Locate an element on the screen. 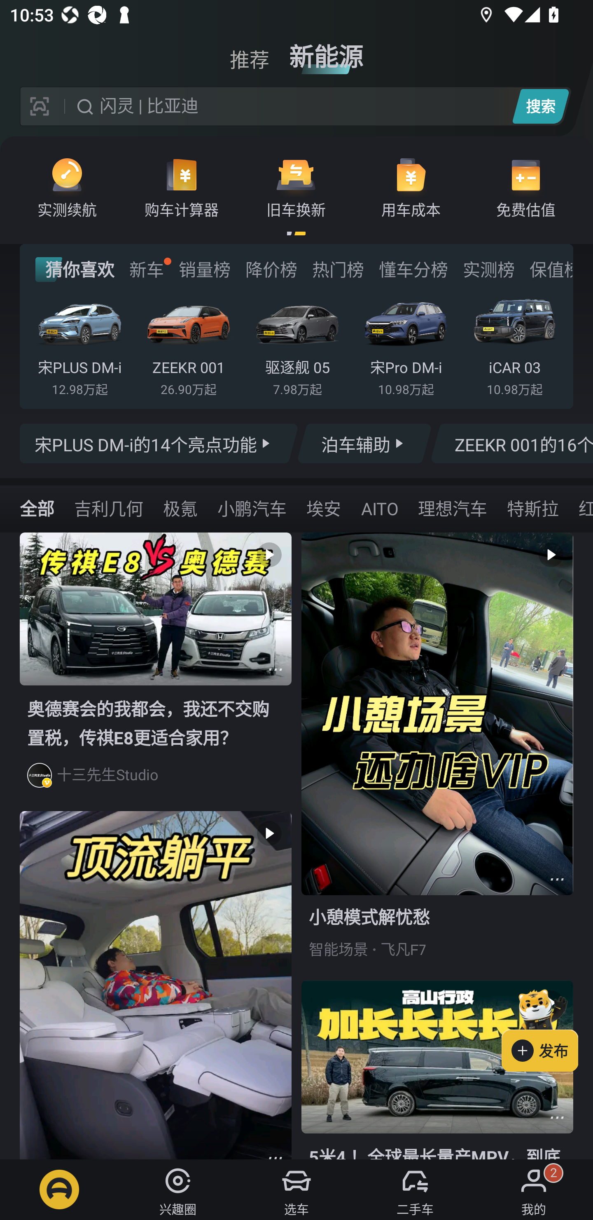 The height and width of the screenshot is (1220, 593).  选车 is located at coordinates (296, 1189).